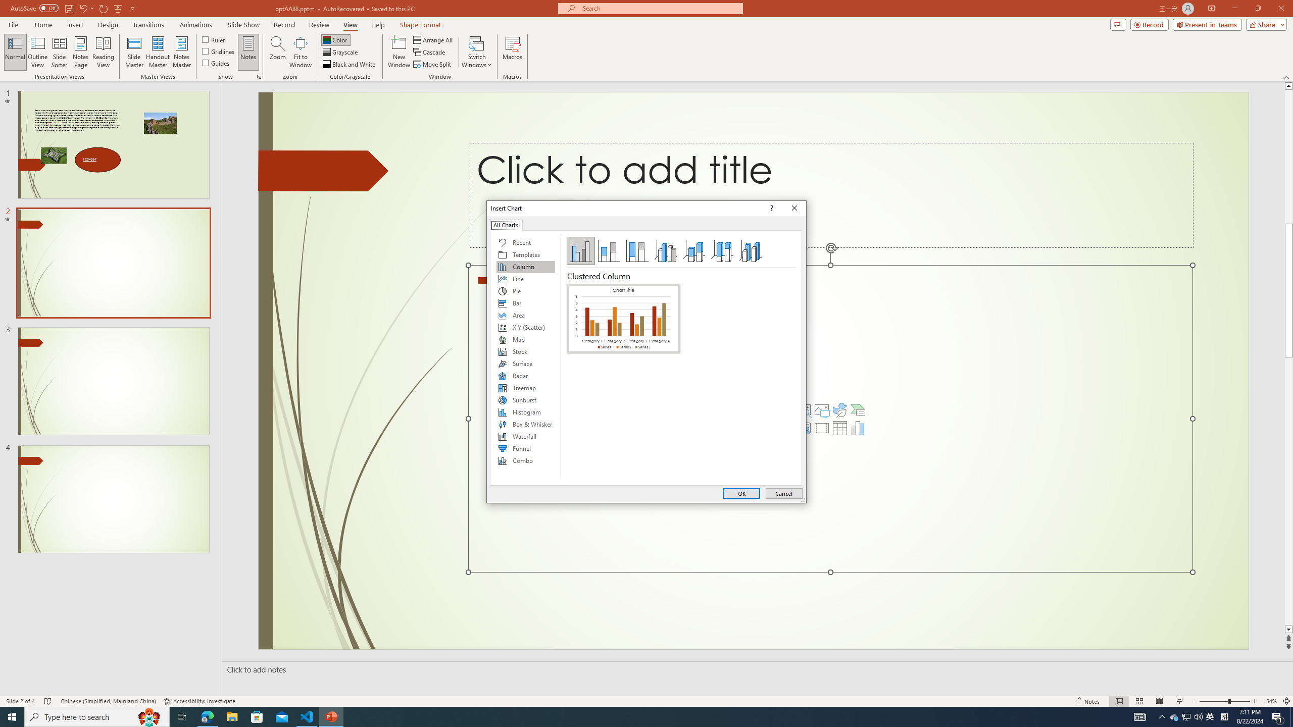 This screenshot has width=1293, height=727. Describe the element at coordinates (525, 400) in the screenshot. I see `Sunburst` at that location.